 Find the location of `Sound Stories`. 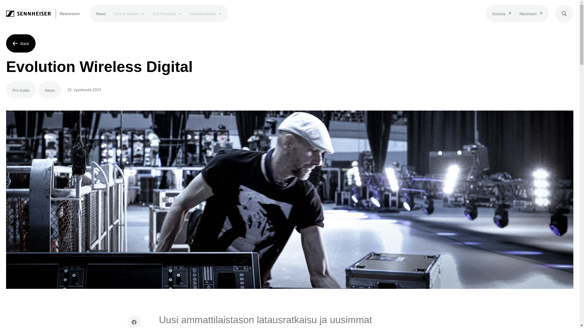

Sound Stories is located at coordinates (130, 13).